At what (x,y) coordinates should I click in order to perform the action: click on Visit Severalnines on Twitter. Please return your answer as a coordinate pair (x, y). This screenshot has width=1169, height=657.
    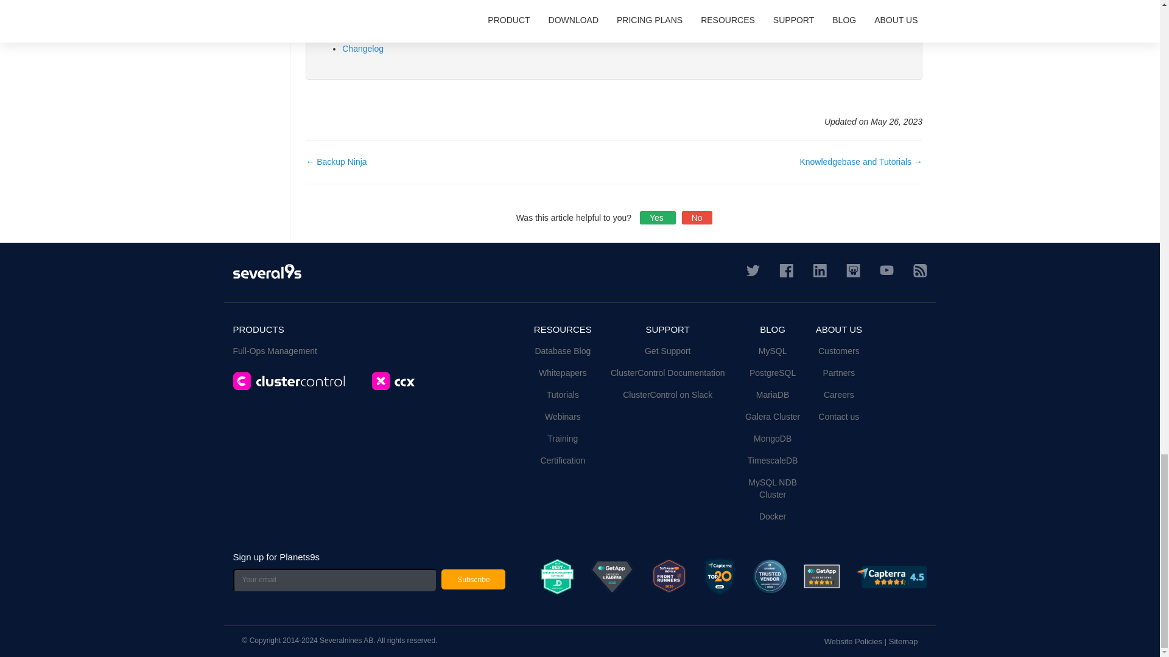
    Looking at the image, I should click on (753, 269).